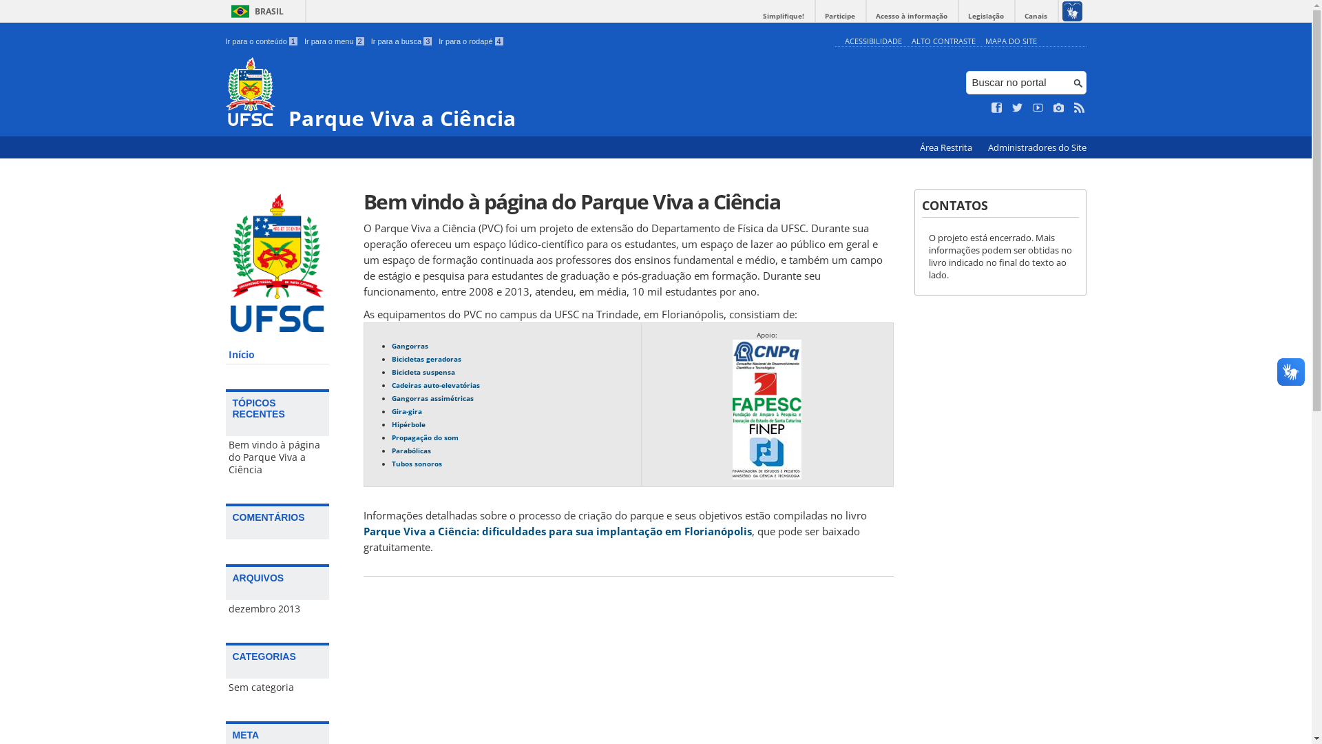  What do you see at coordinates (1011, 41) in the screenshot?
I see `MAPA DO SITE` at bounding box center [1011, 41].